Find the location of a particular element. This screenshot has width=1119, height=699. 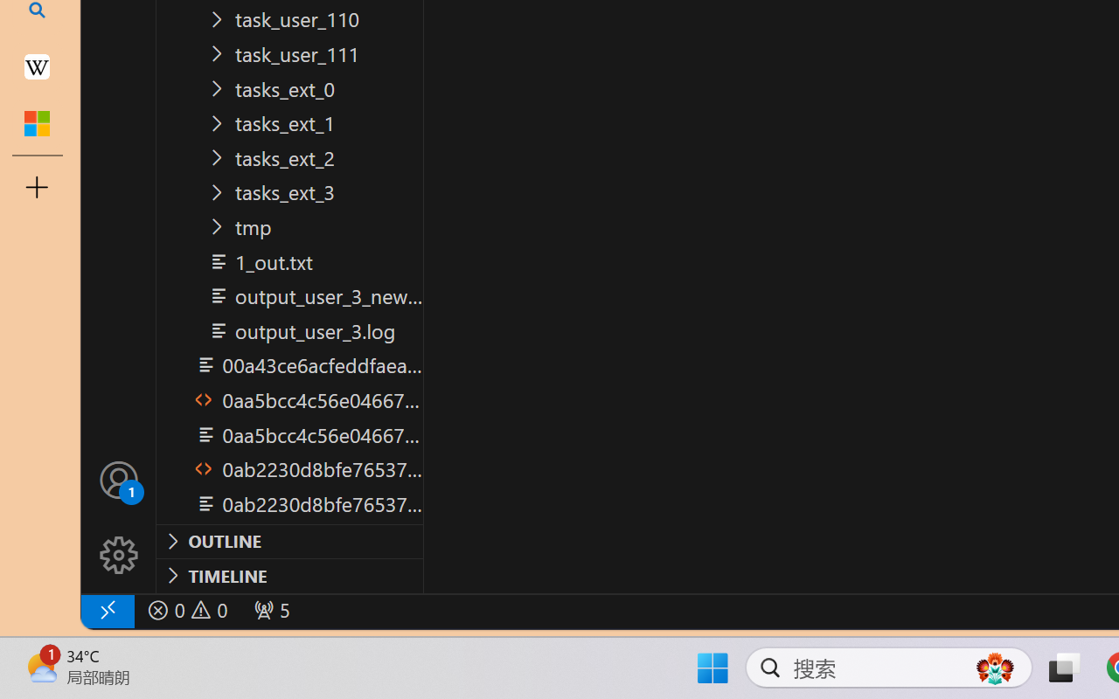

Outline Section is located at coordinates (289, 541).